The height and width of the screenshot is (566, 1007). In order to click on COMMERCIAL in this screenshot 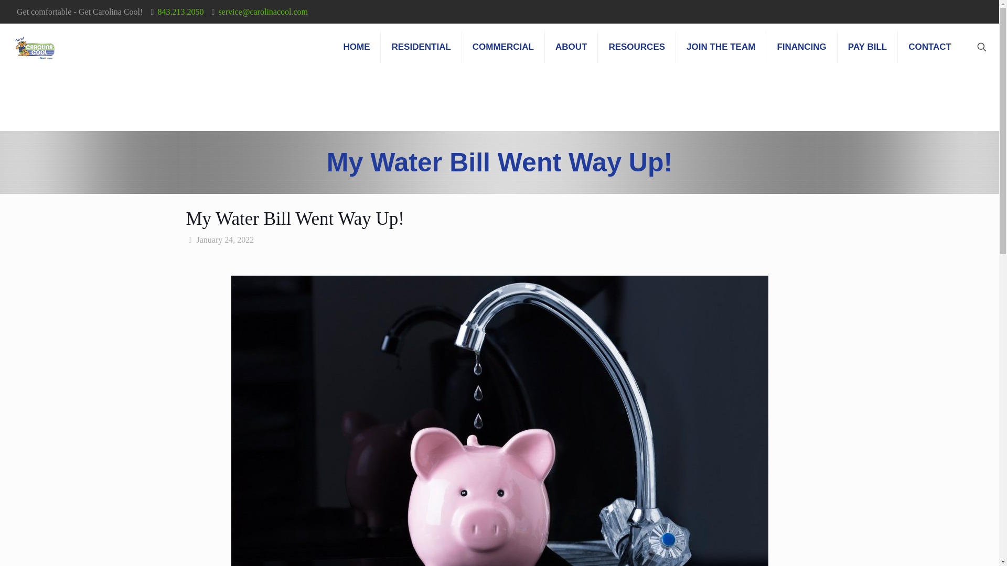, I will do `click(504, 47)`.